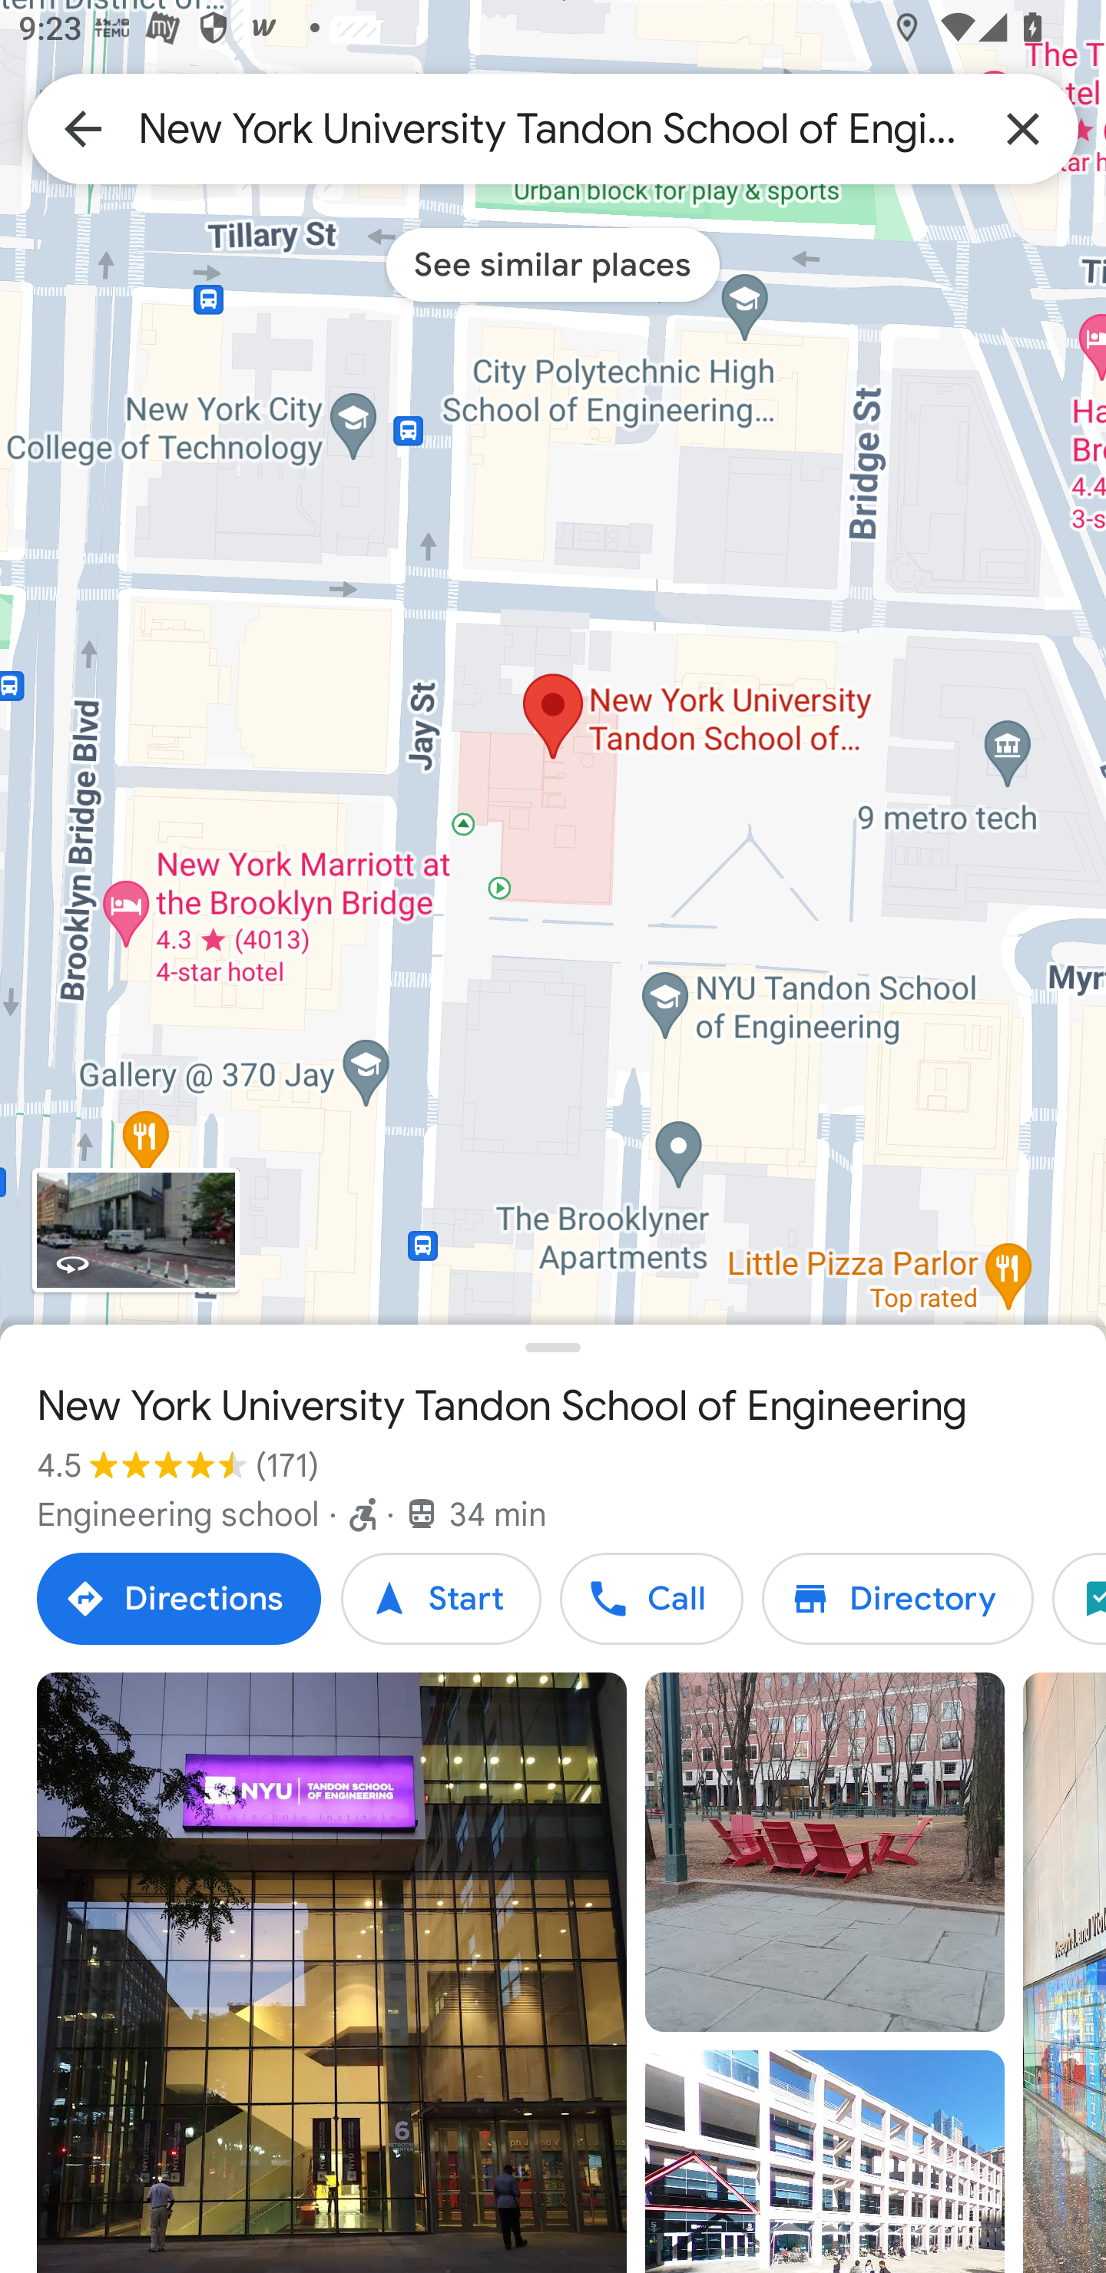  Describe the element at coordinates (824, 2161) in the screenshot. I see `Photo` at that location.